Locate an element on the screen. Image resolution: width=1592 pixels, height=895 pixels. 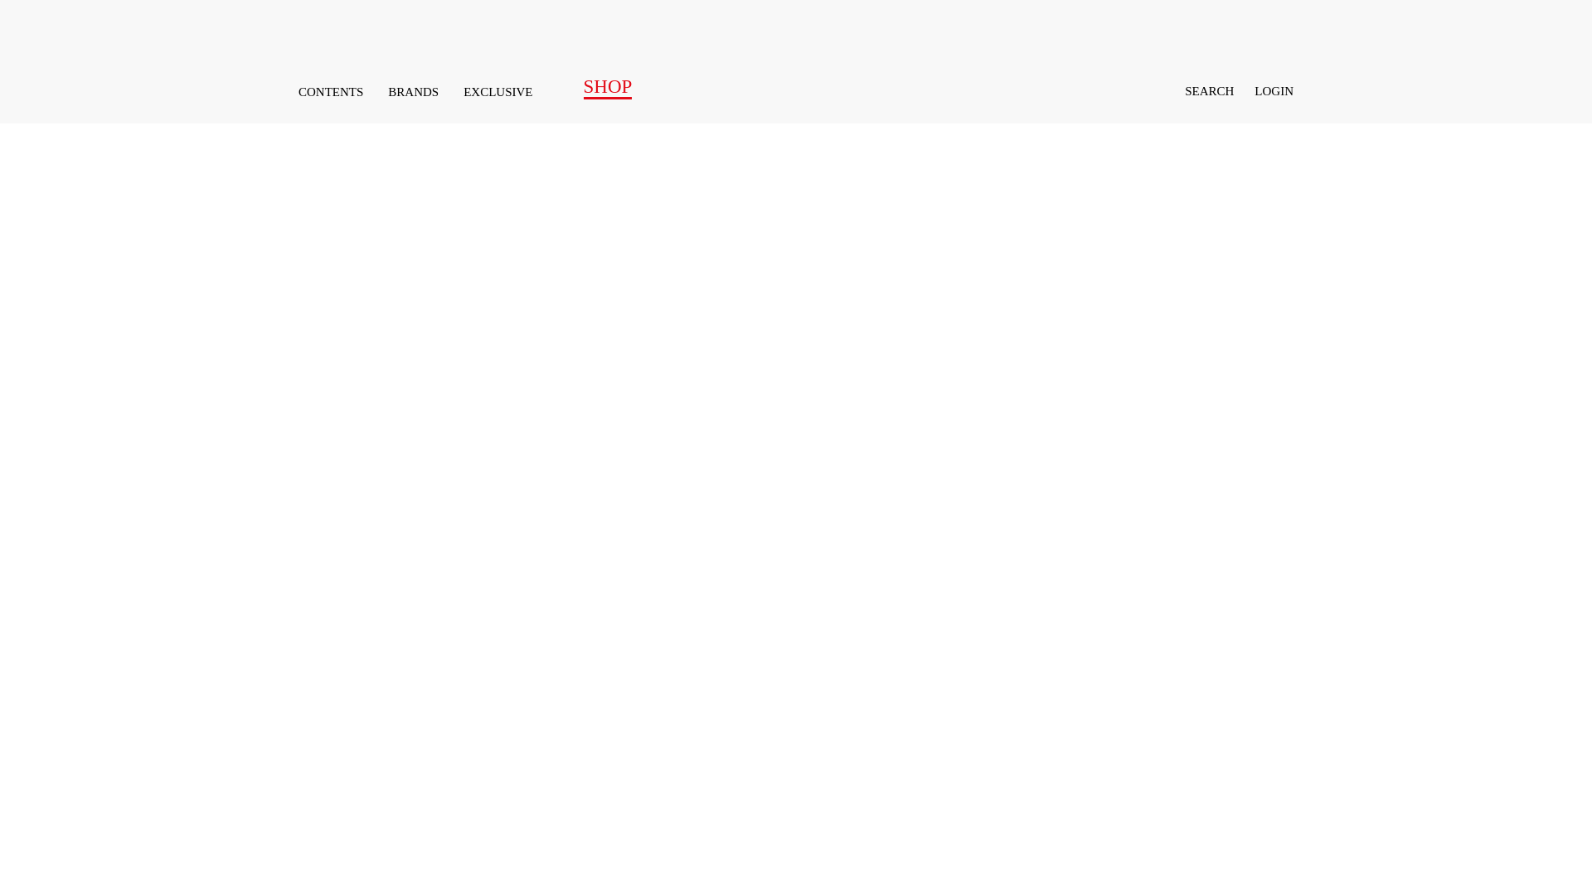
SEARCH is located at coordinates (1199, 93).